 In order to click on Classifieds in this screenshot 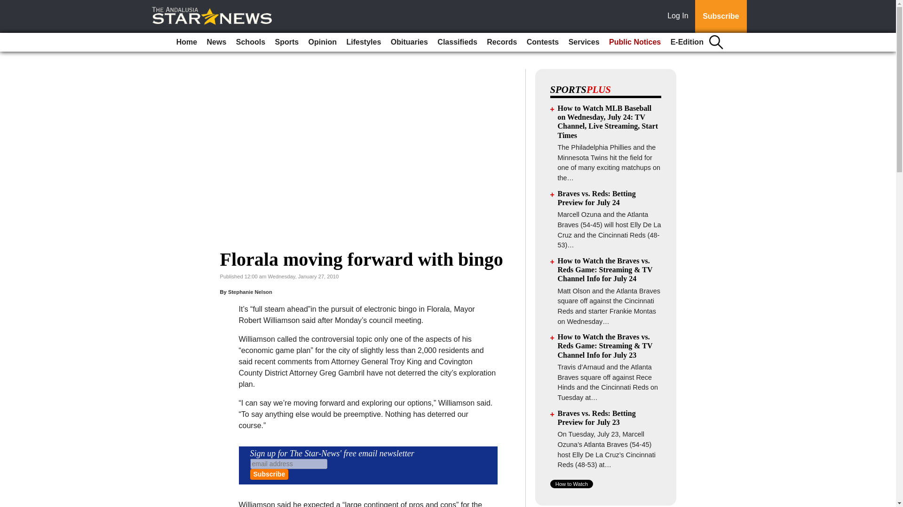, I will do `click(457, 42)`.